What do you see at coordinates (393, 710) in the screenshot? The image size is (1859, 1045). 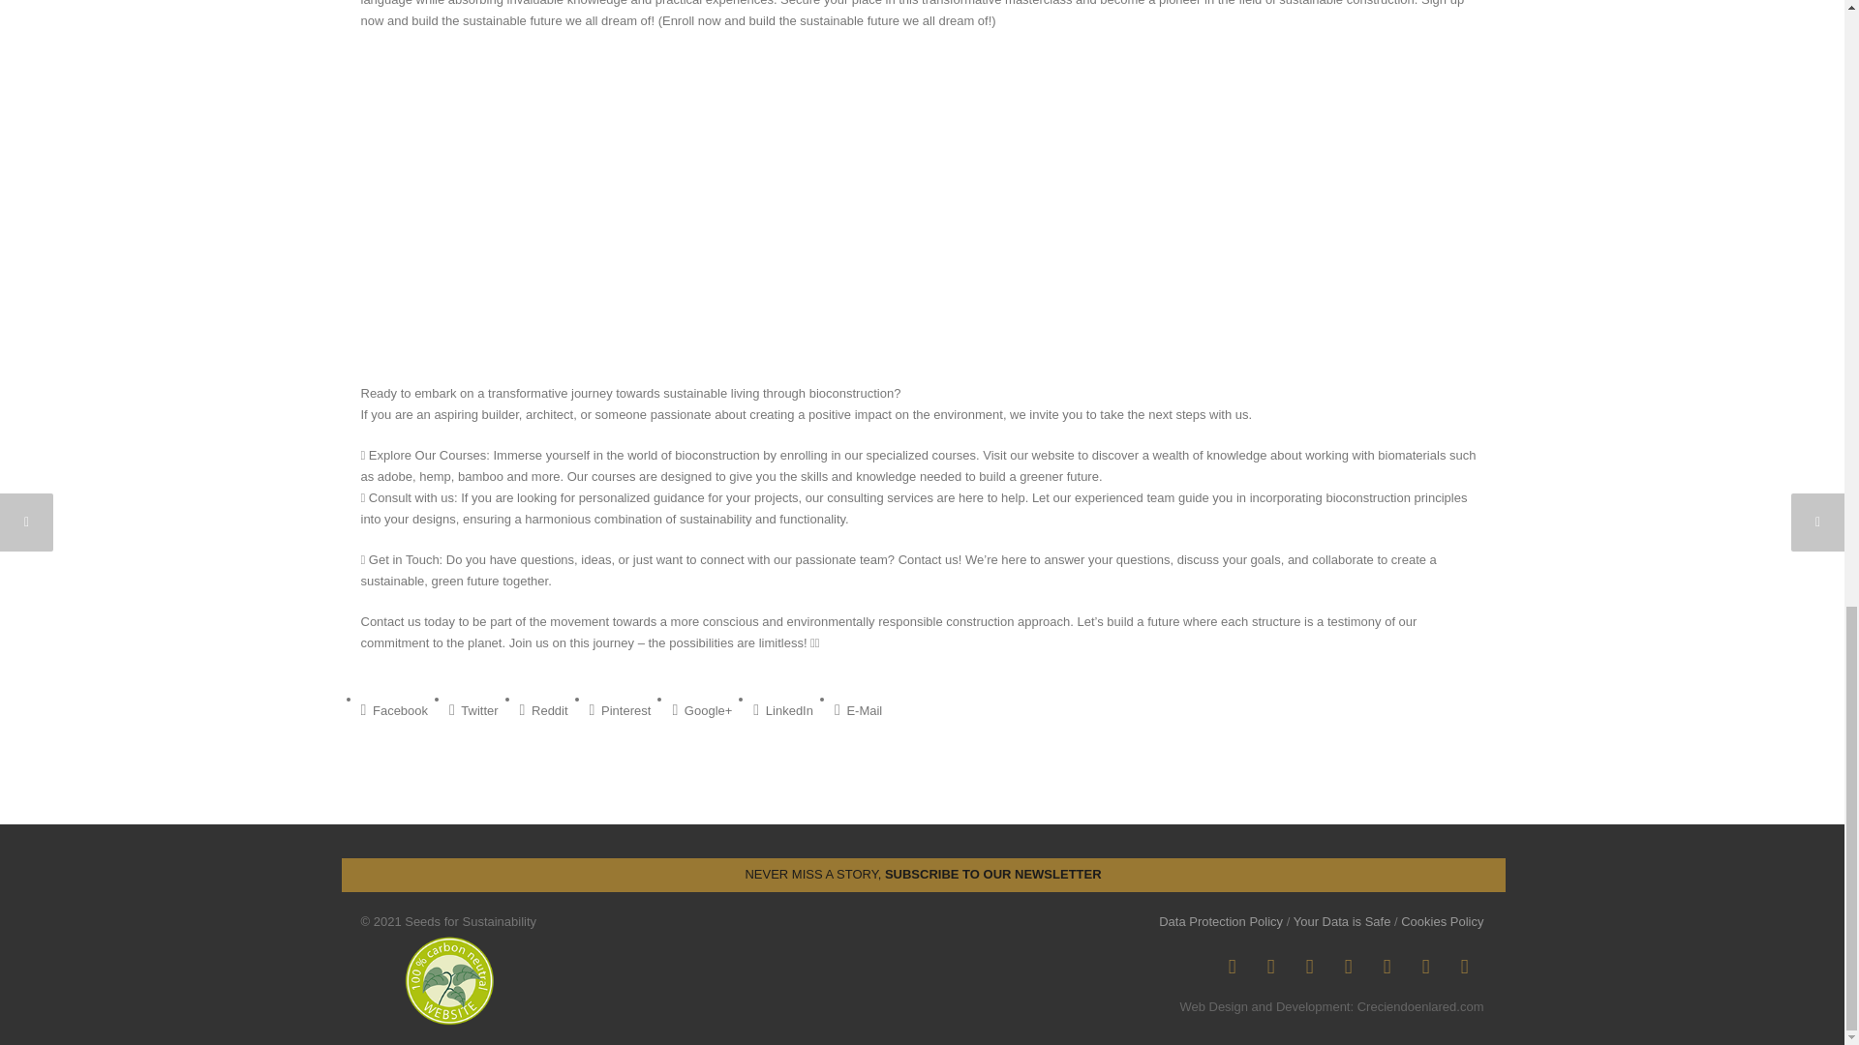 I see `Facebook` at bounding box center [393, 710].